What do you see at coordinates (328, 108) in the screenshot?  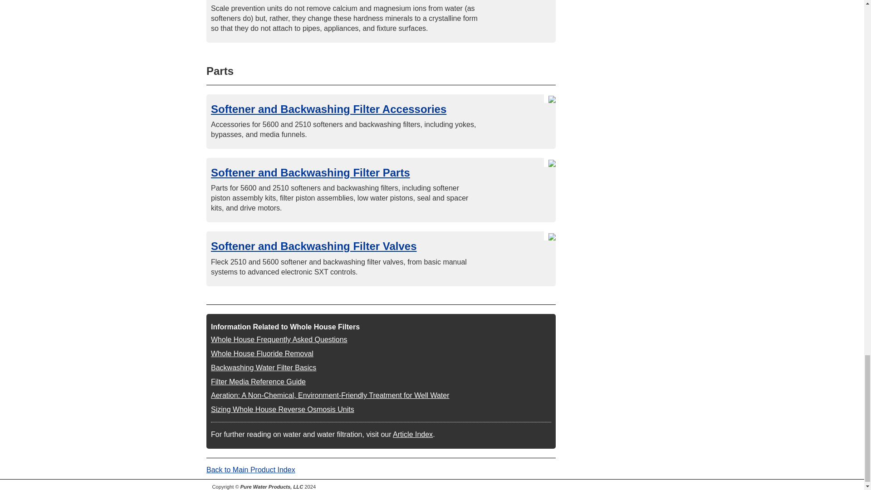 I see `Softener and Backwashing Filter Accessories` at bounding box center [328, 108].